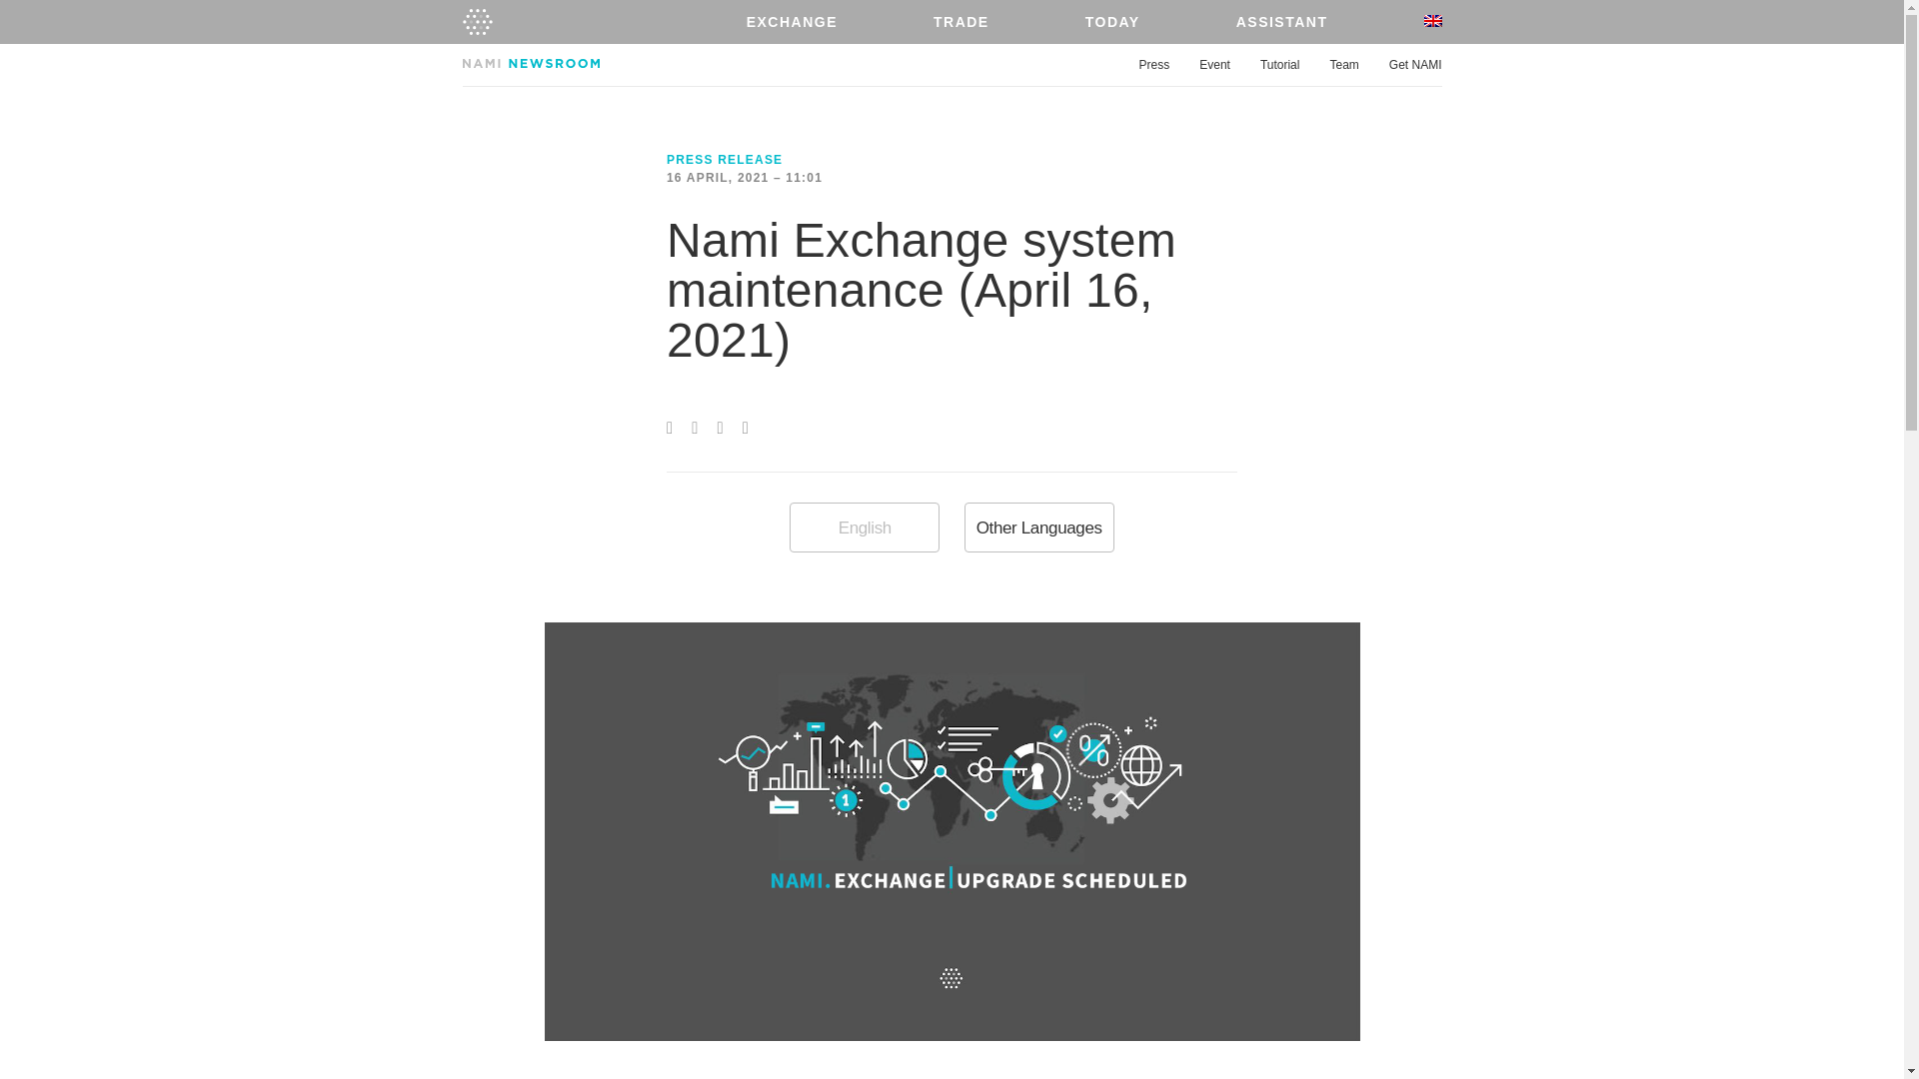 This screenshot has width=1919, height=1079. Describe the element at coordinates (1343, 66) in the screenshot. I see `Team` at that location.